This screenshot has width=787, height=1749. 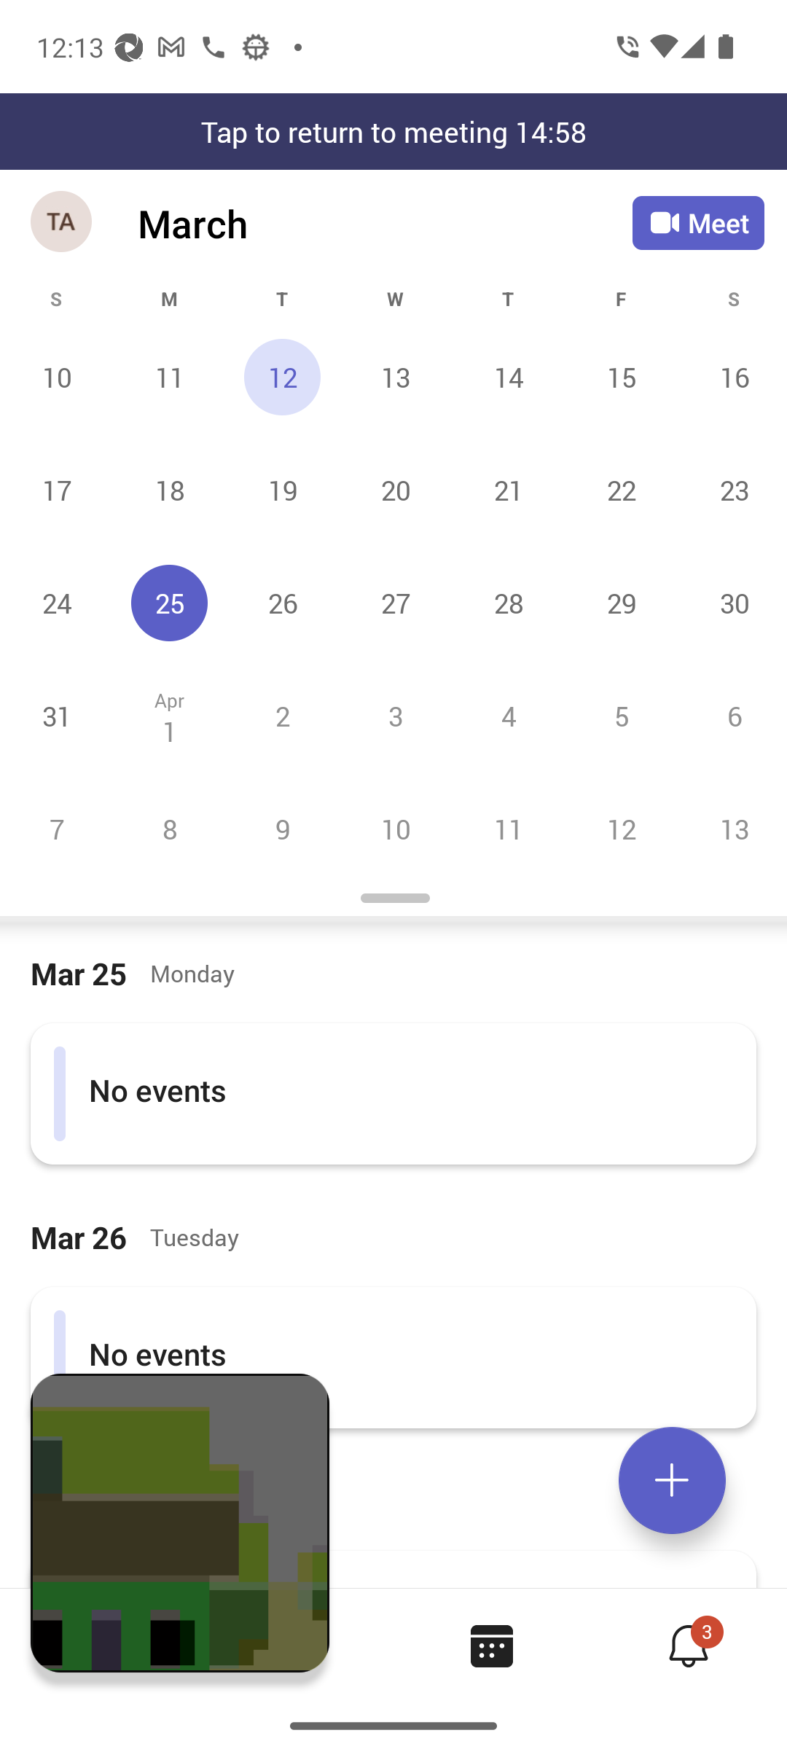 What do you see at coordinates (395, 829) in the screenshot?
I see `Wednesday, April 10 10` at bounding box center [395, 829].